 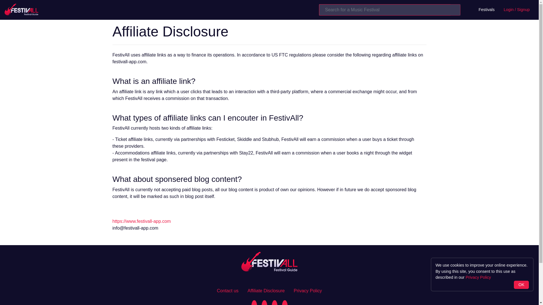 I want to click on Festivals, so click(x=486, y=10).